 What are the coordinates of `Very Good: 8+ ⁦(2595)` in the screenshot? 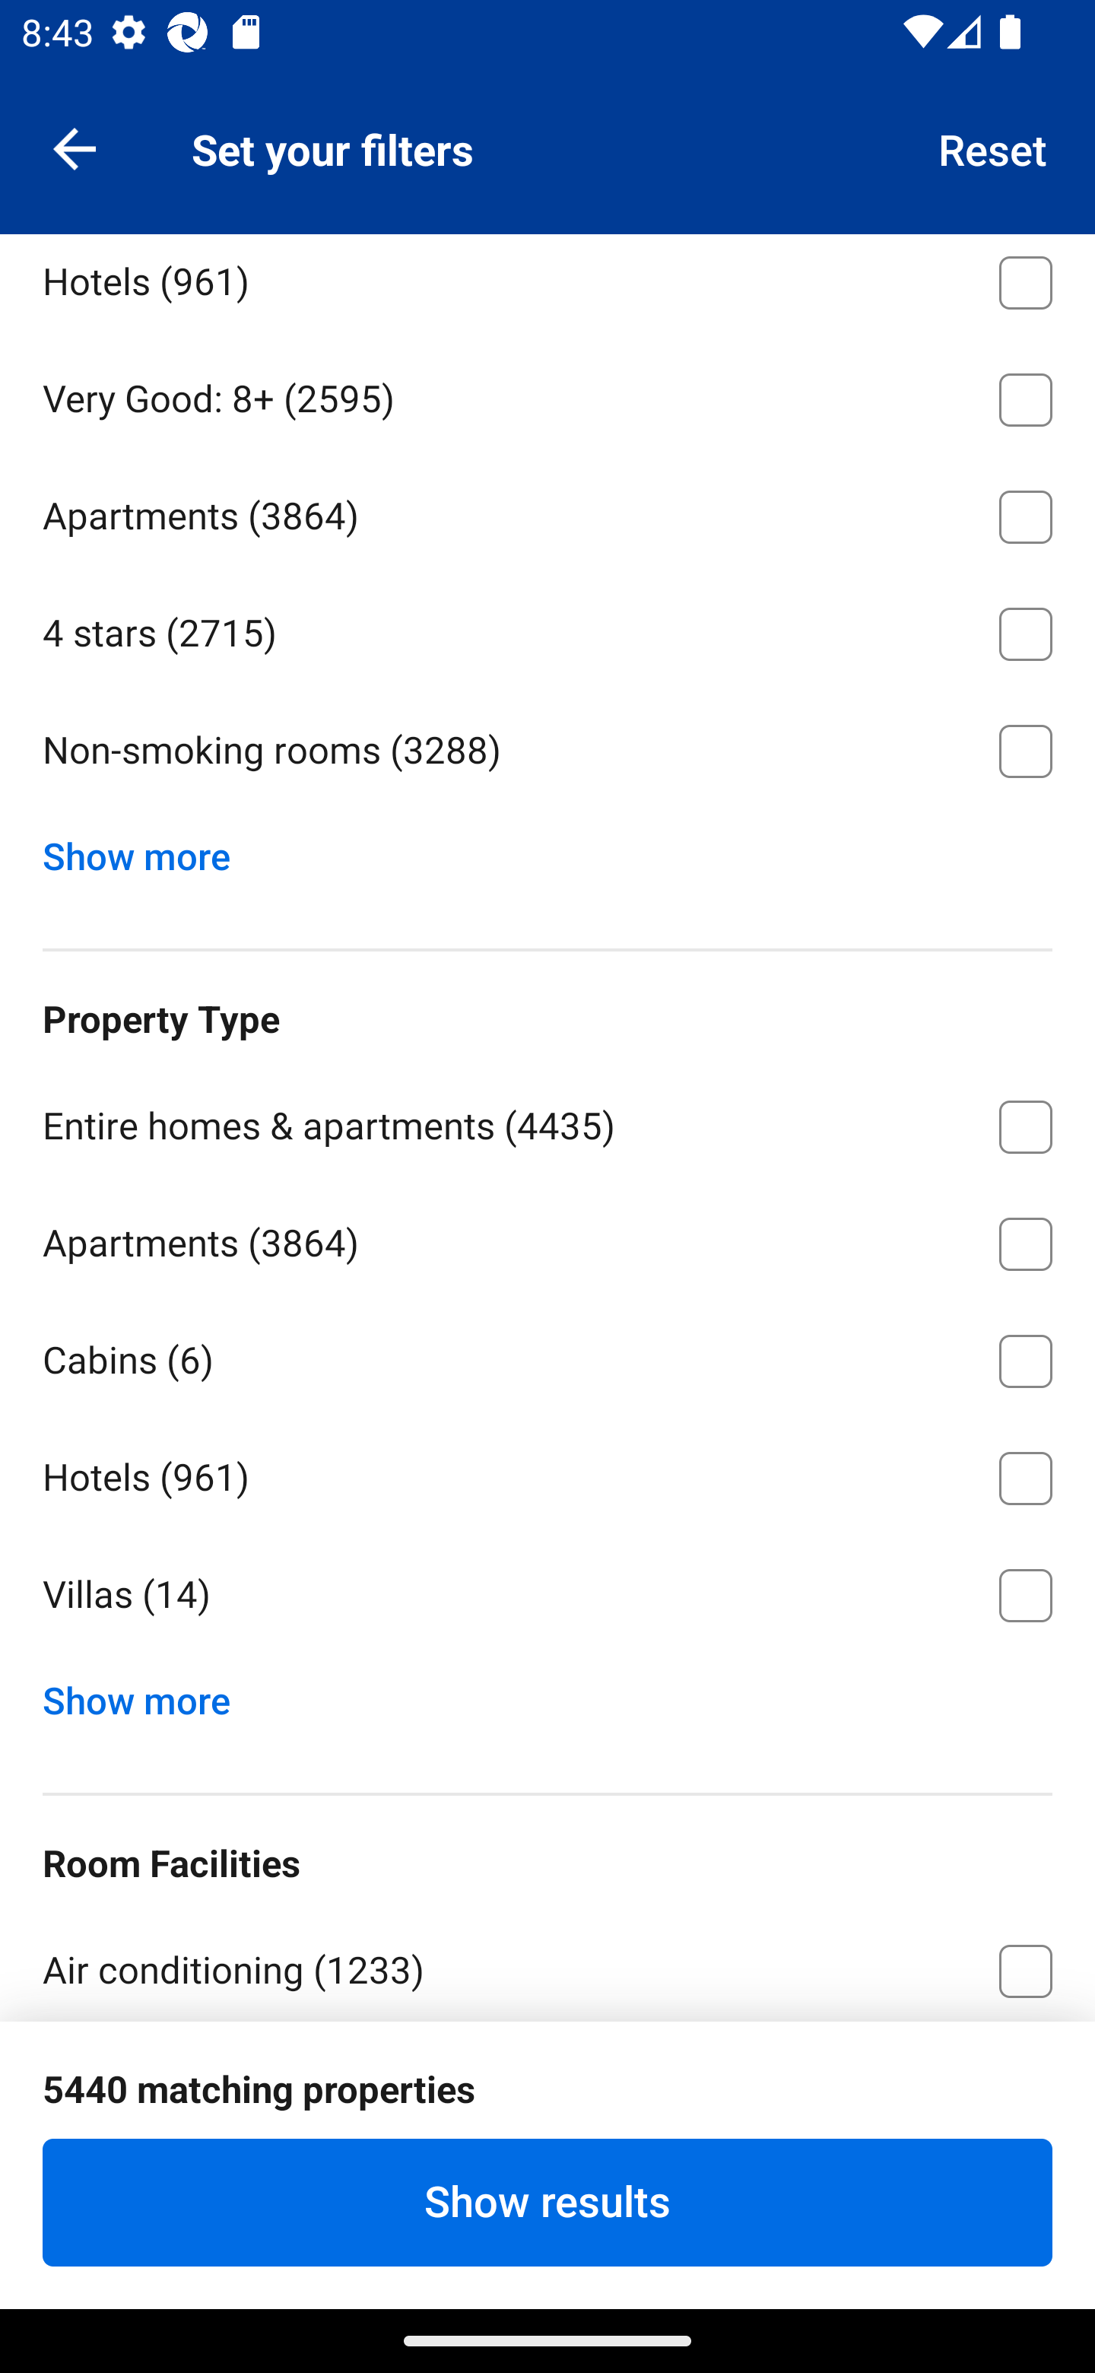 It's located at (547, 395).